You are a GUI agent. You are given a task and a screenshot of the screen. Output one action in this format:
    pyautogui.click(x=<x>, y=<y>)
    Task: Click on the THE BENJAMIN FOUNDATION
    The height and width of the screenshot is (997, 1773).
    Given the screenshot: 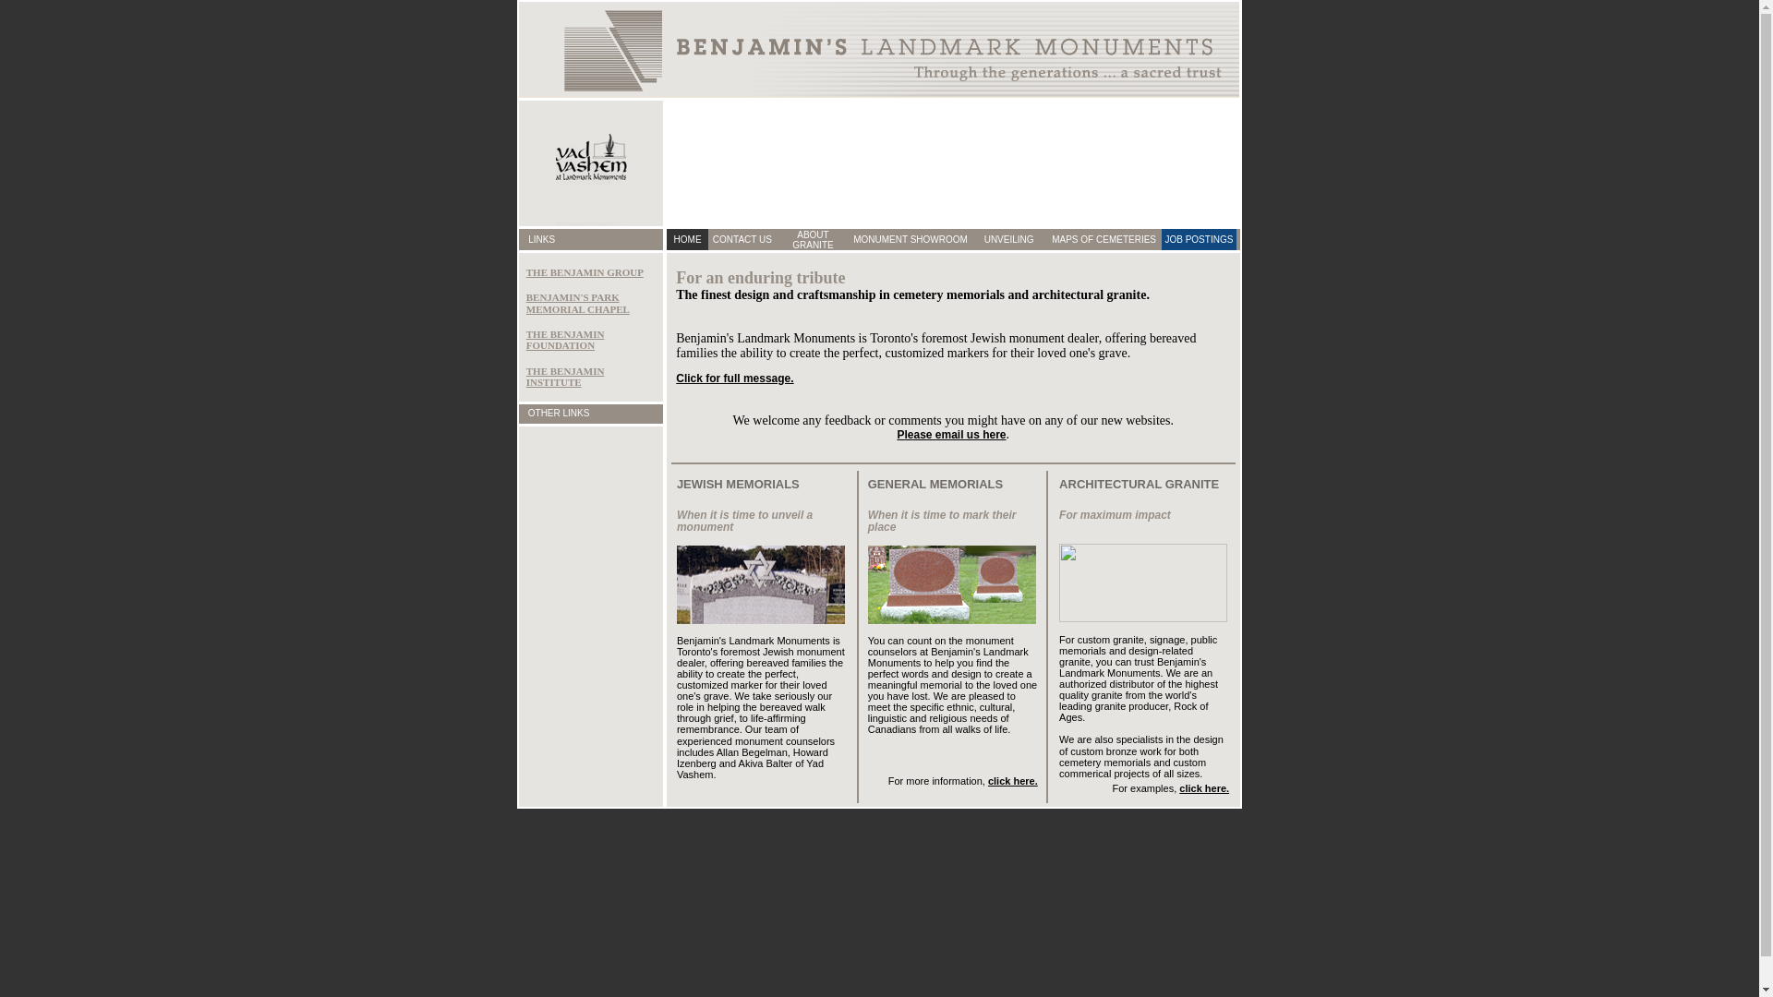 What is the action you would take?
    pyautogui.click(x=565, y=340)
    